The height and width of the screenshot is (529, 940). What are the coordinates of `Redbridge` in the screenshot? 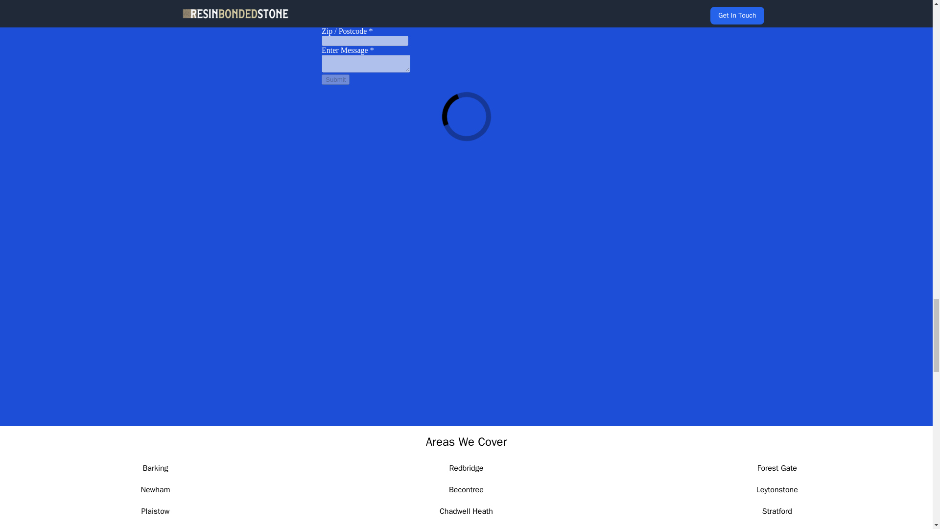 It's located at (466, 468).